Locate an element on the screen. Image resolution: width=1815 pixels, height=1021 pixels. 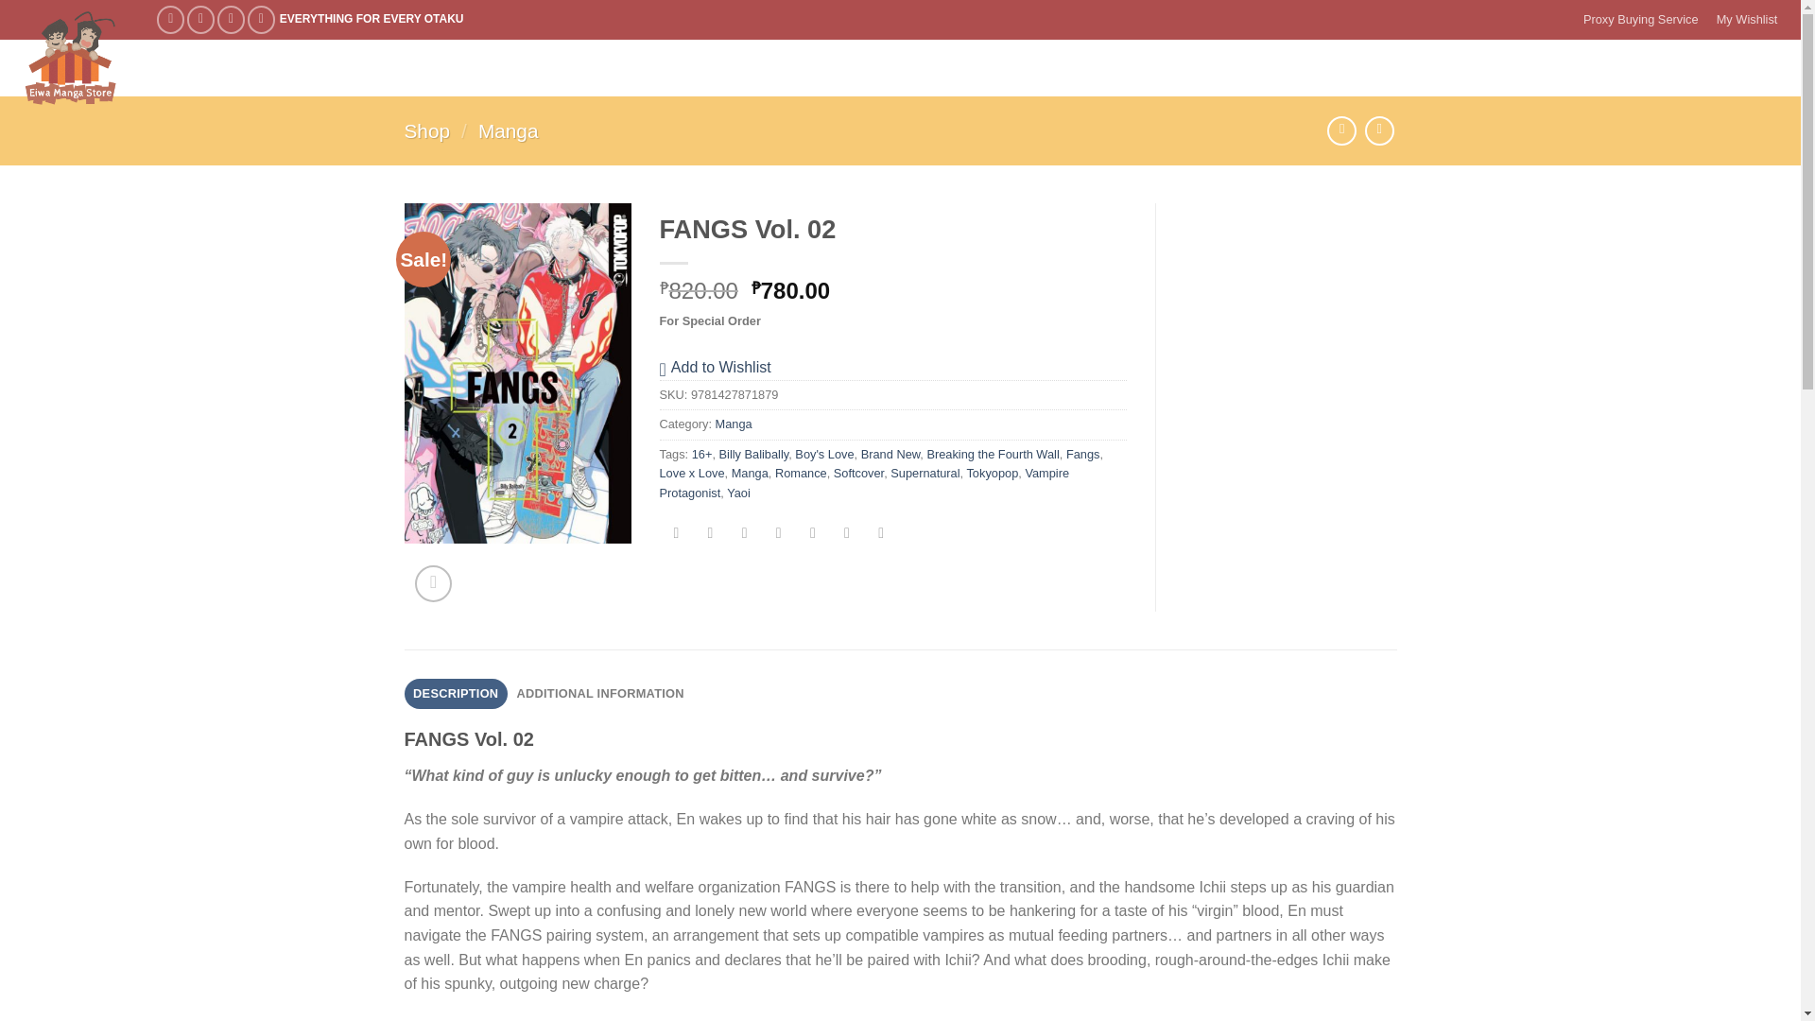
PICK YOUR POISON is located at coordinates (278, 68).